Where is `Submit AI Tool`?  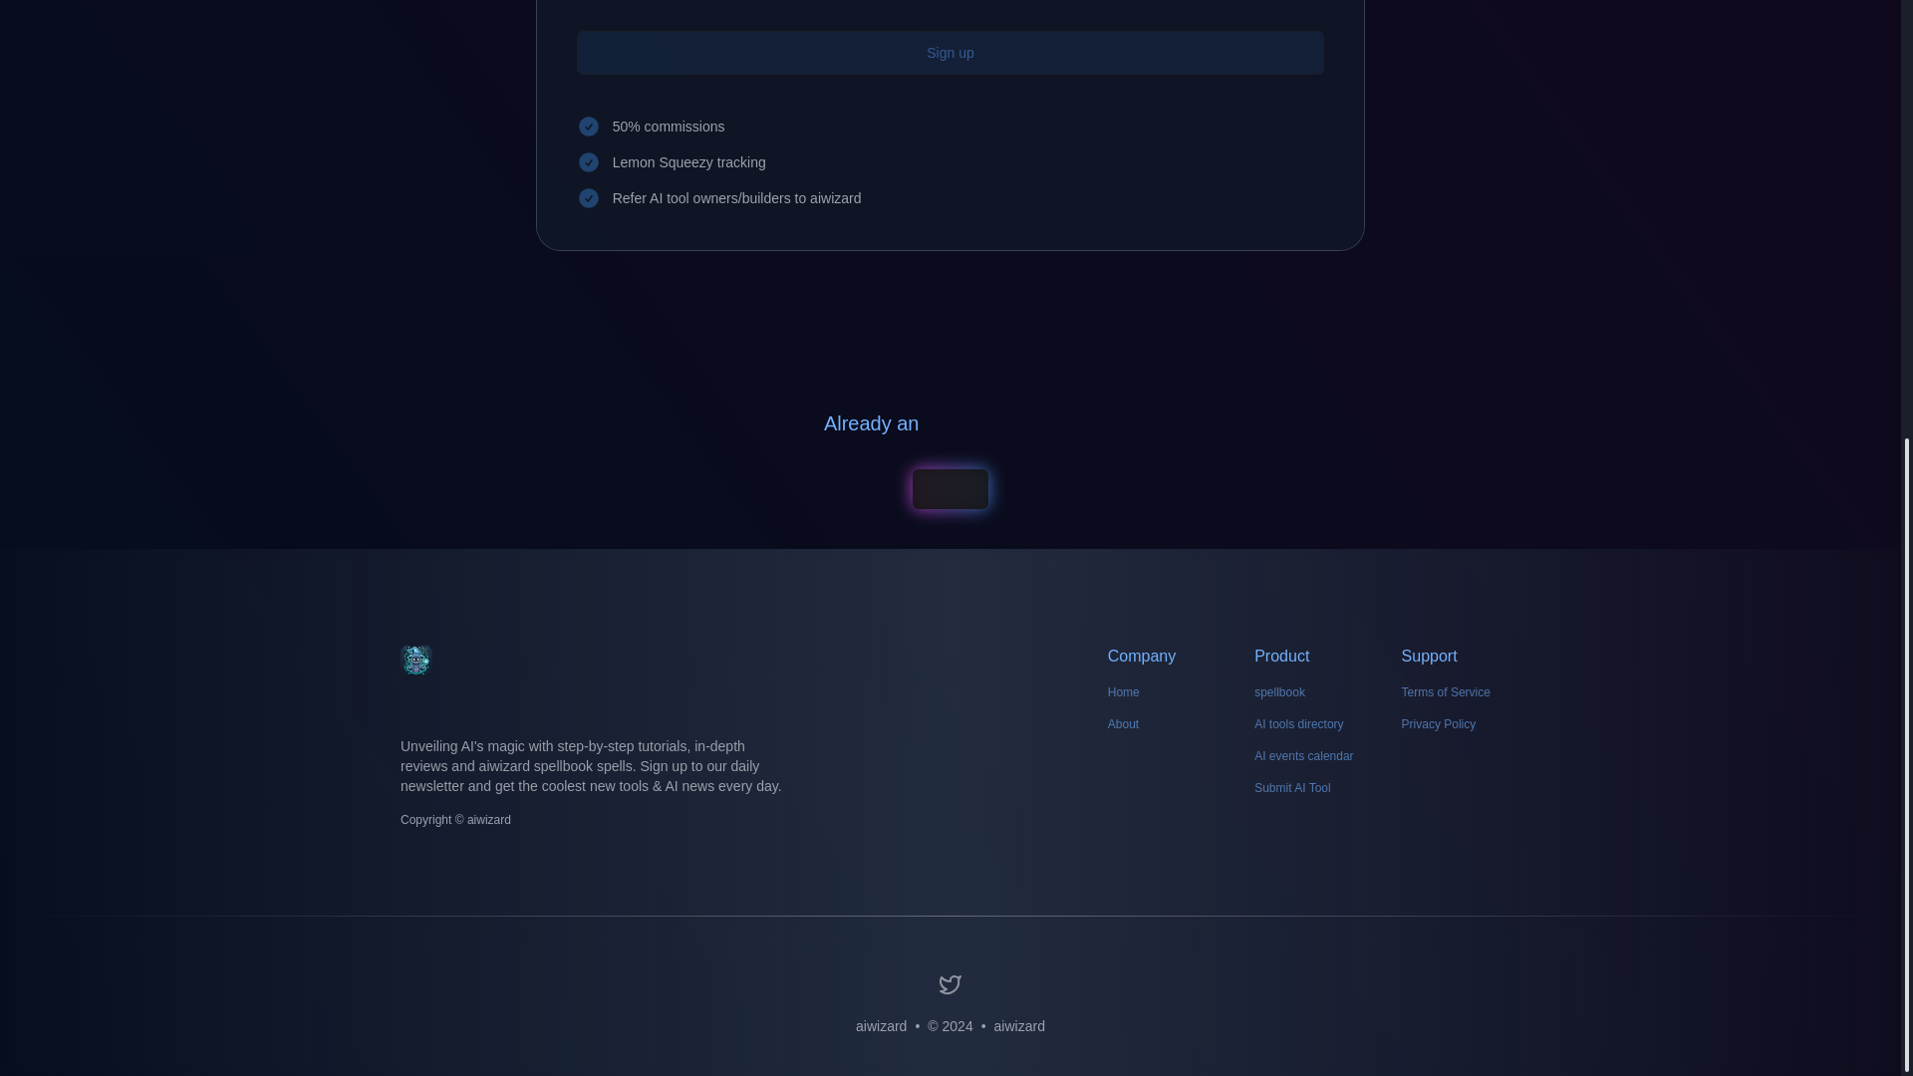
Submit AI Tool is located at coordinates (1293, 788).